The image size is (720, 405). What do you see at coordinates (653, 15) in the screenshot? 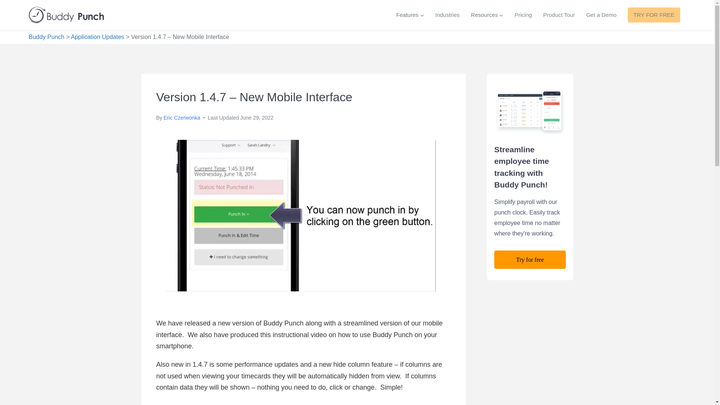
I see `TRY FOR FREE` at bounding box center [653, 15].